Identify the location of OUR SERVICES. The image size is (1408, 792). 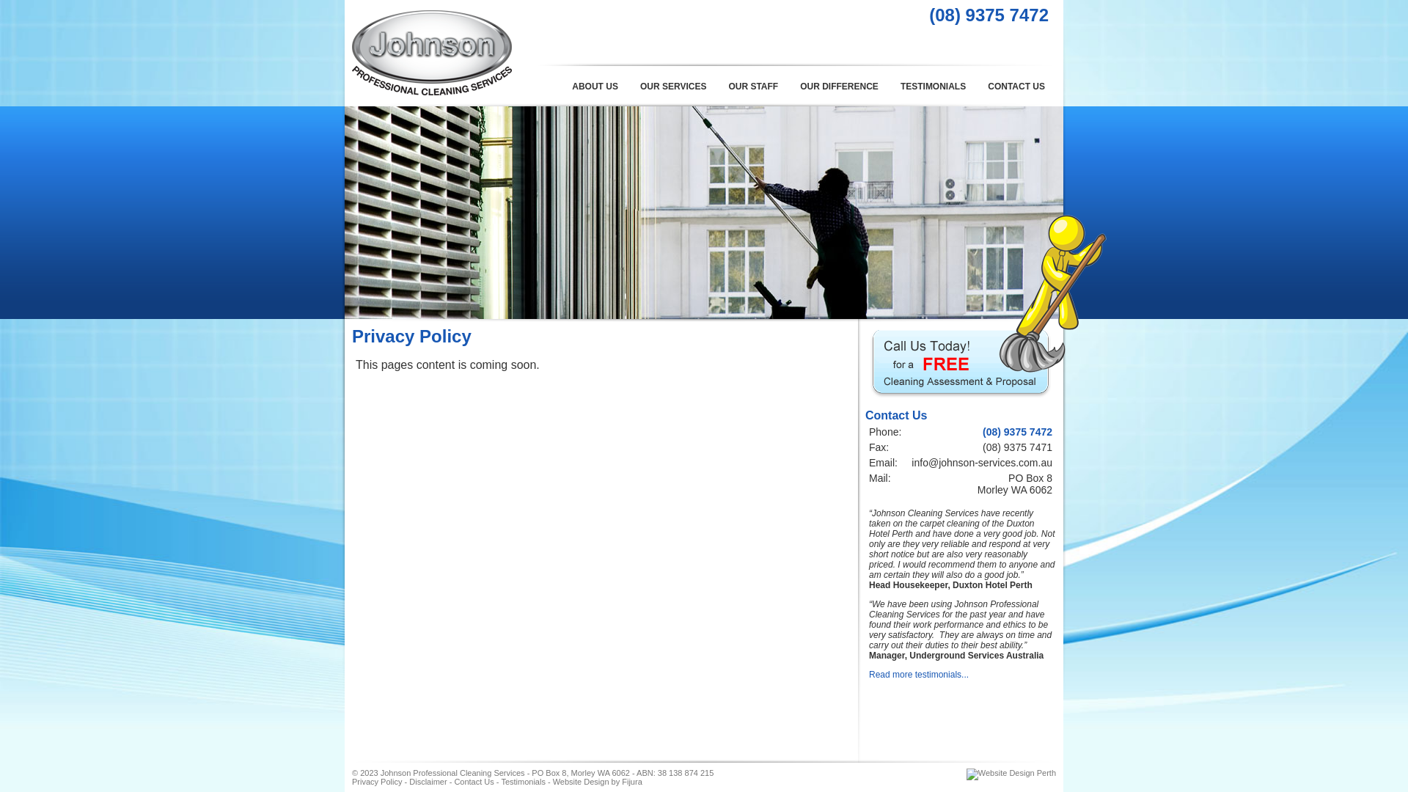
(673, 87).